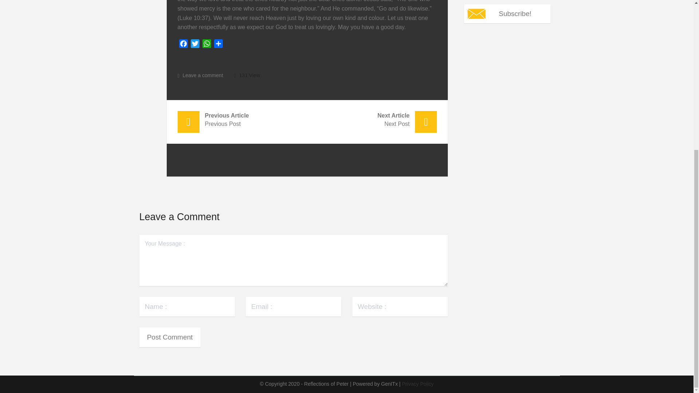 The image size is (699, 393). Describe the element at coordinates (242, 119) in the screenshot. I see `Twitter` at that location.